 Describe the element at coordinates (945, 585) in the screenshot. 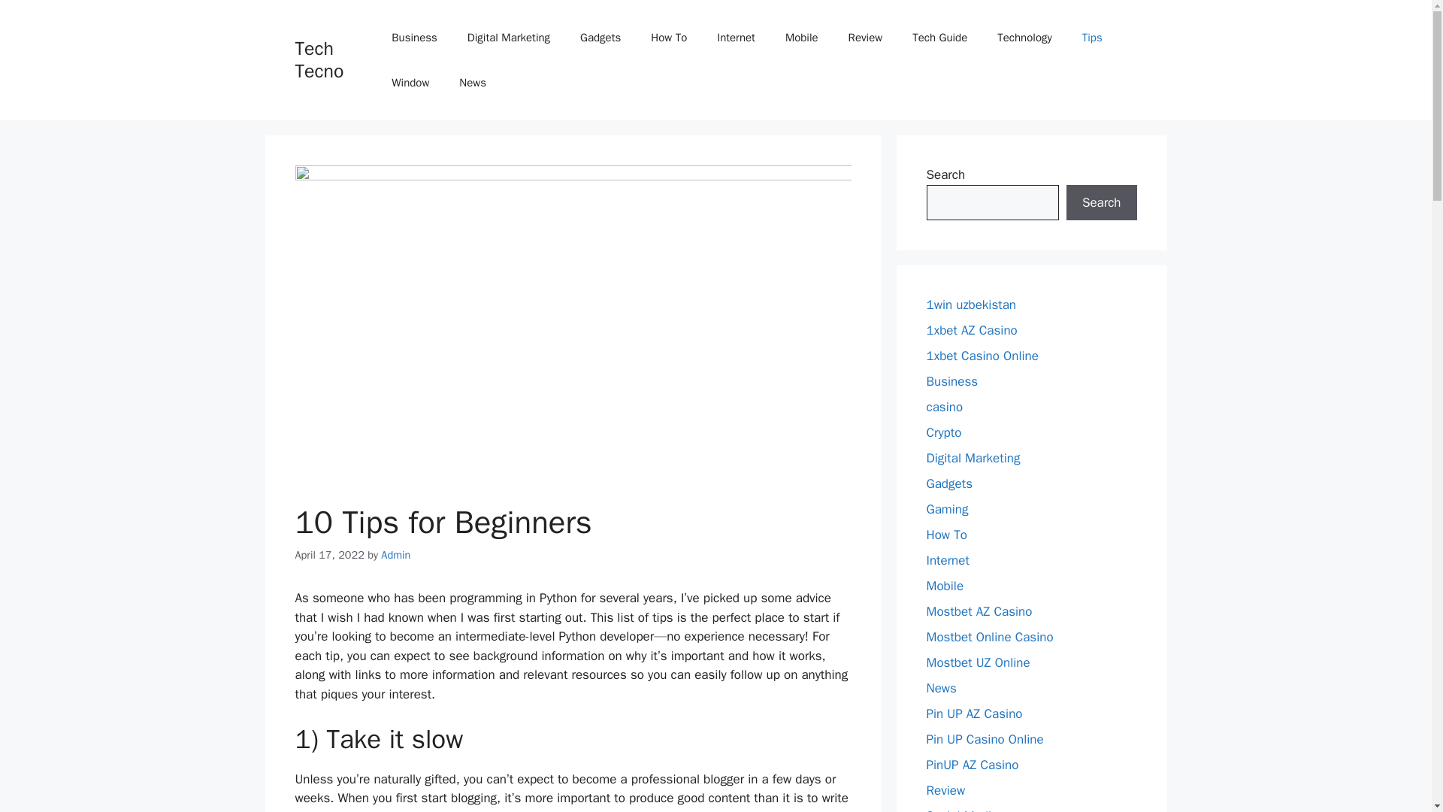

I see `Mobile` at that location.